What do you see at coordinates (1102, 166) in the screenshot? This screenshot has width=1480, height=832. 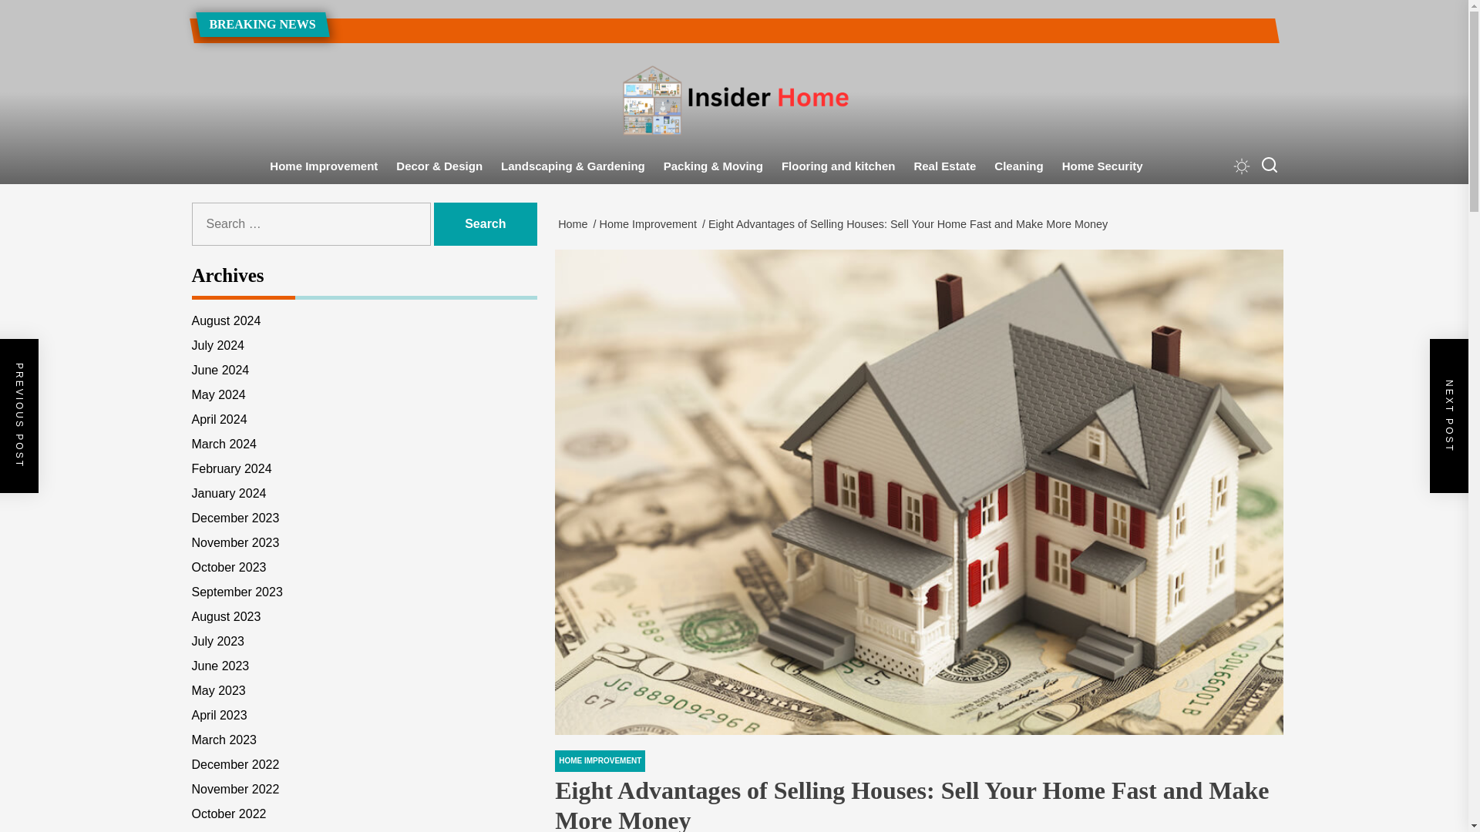 I see `Home Security` at bounding box center [1102, 166].